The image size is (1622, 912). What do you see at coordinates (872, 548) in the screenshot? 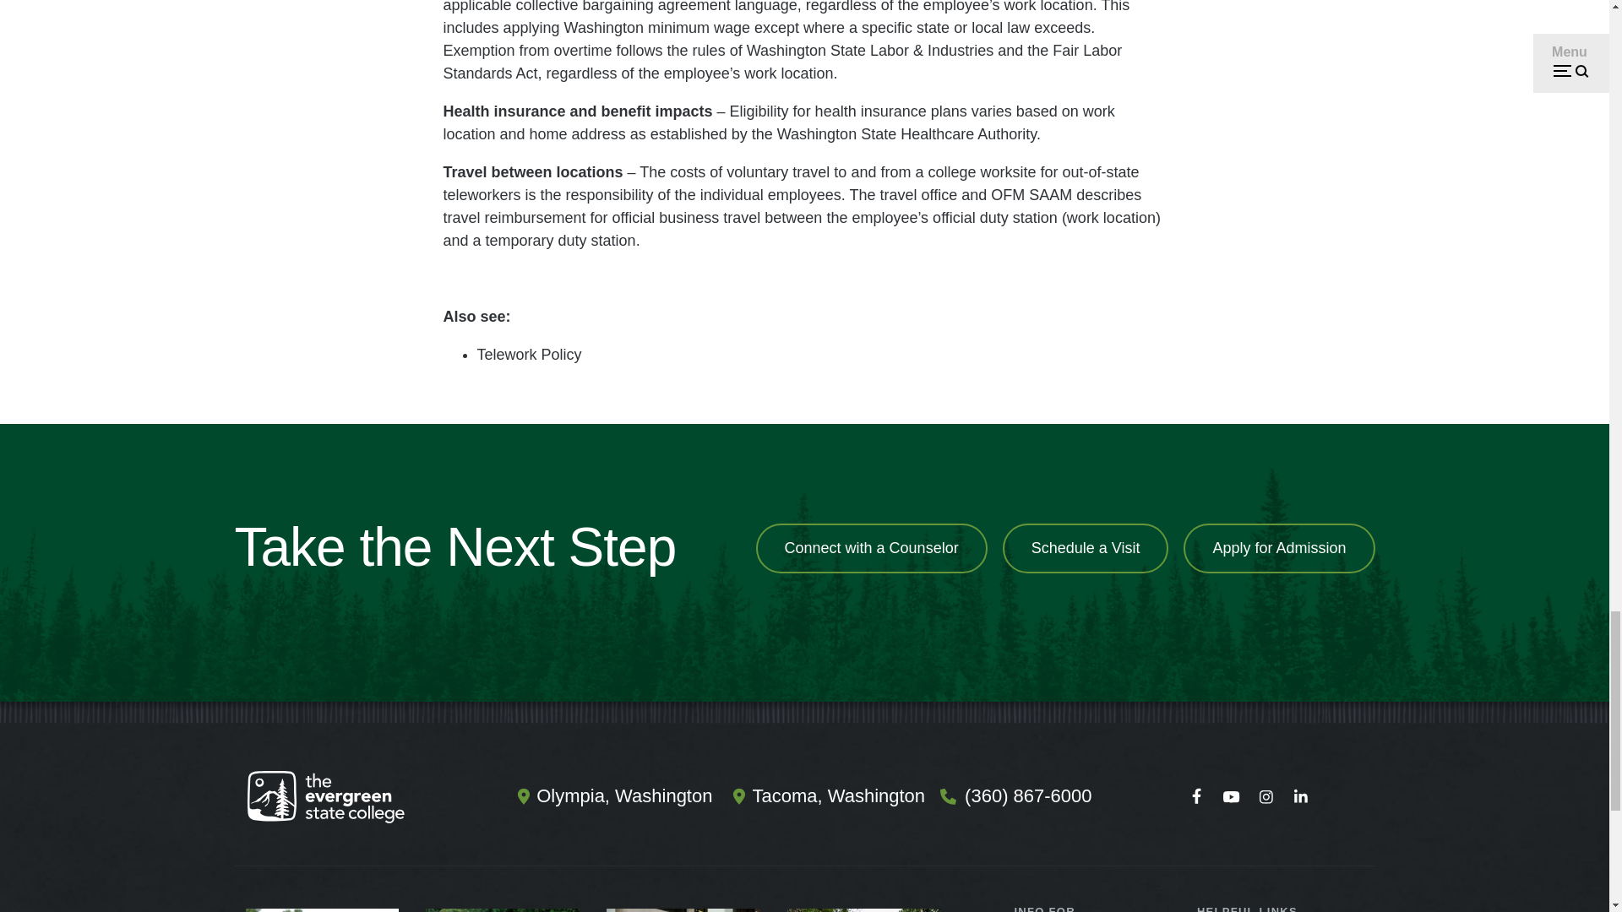
I see `Connect with a Counselor` at bounding box center [872, 548].